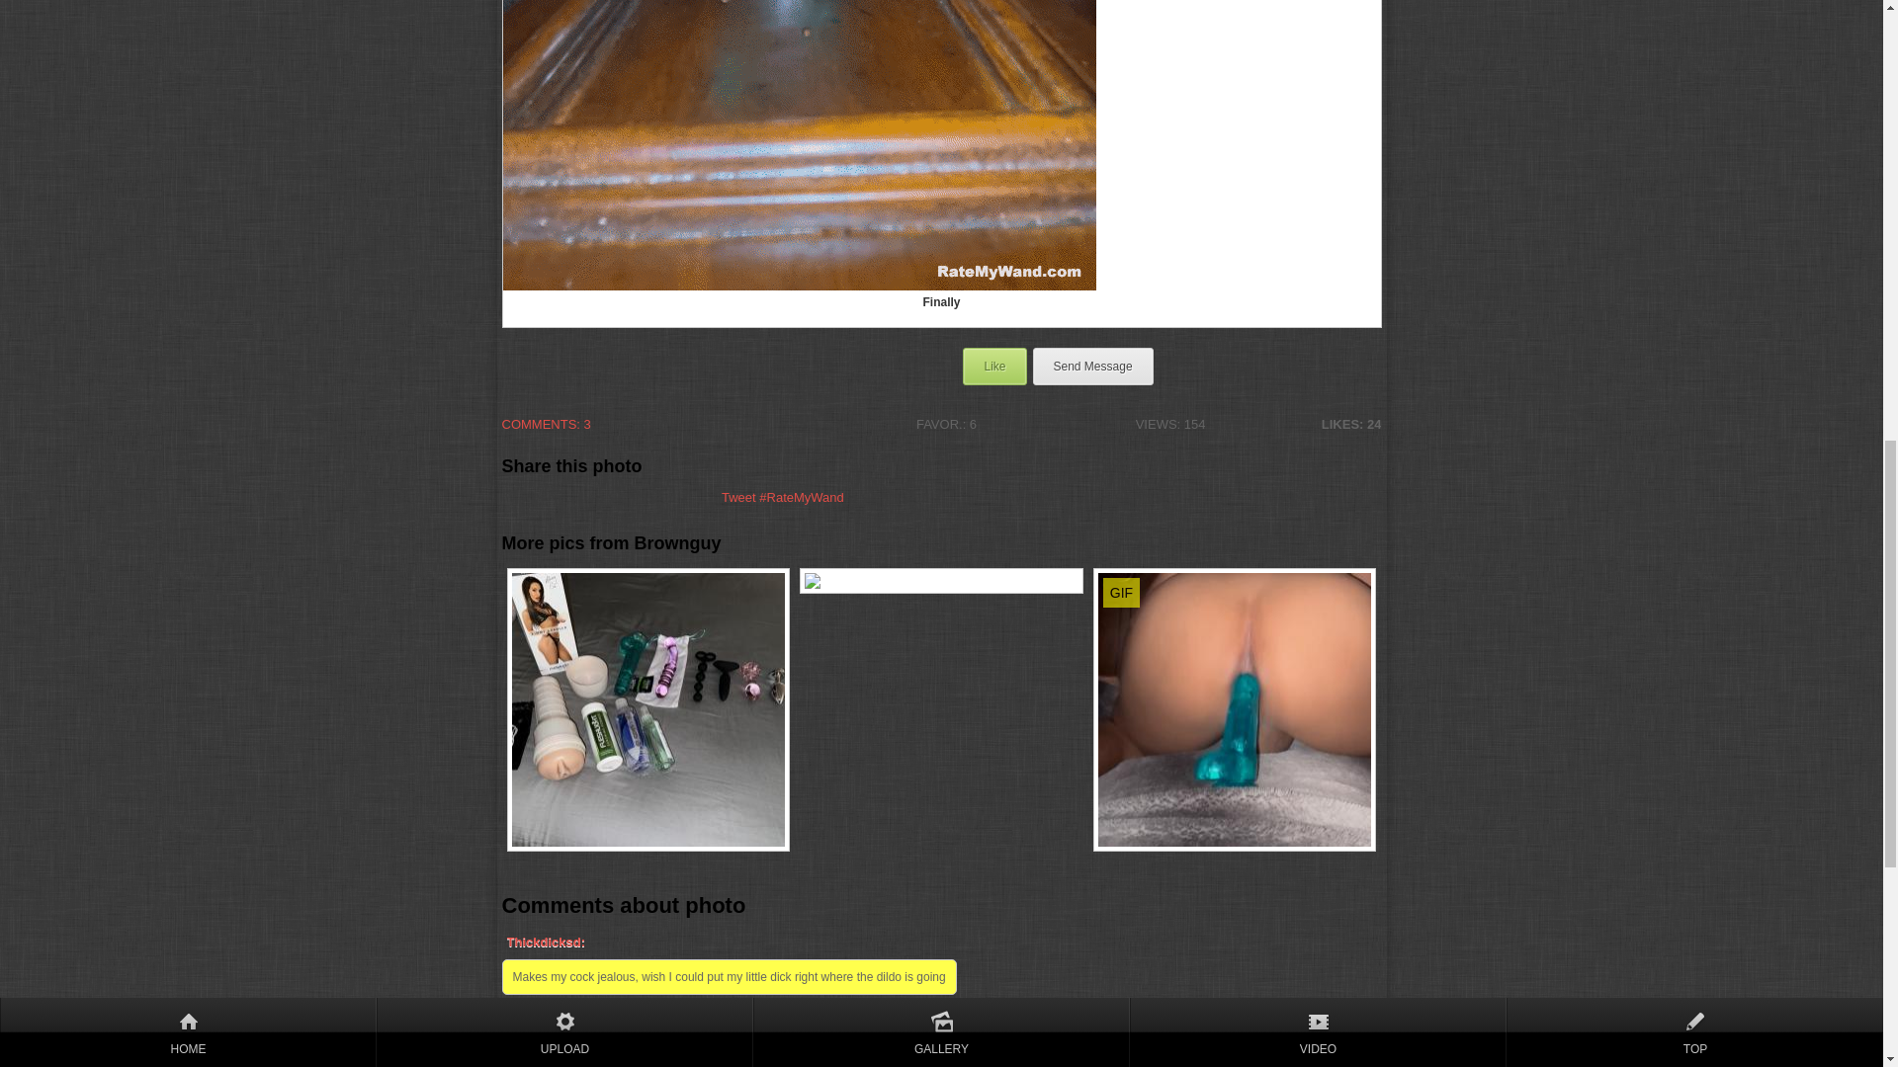 The image size is (1898, 1067). I want to click on GIF, so click(1235, 713).